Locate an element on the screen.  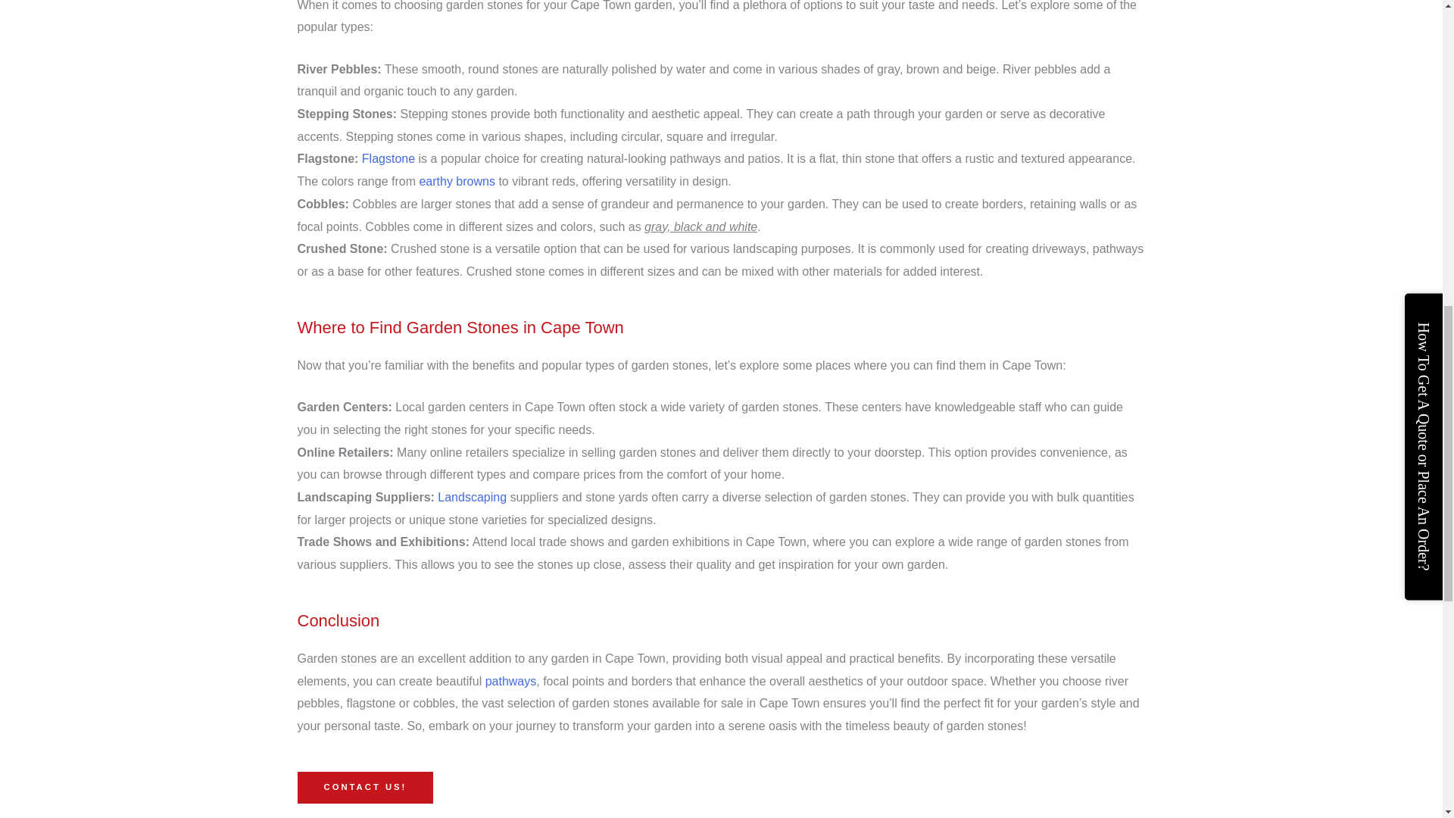
Landscaping is located at coordinates (471, 497).